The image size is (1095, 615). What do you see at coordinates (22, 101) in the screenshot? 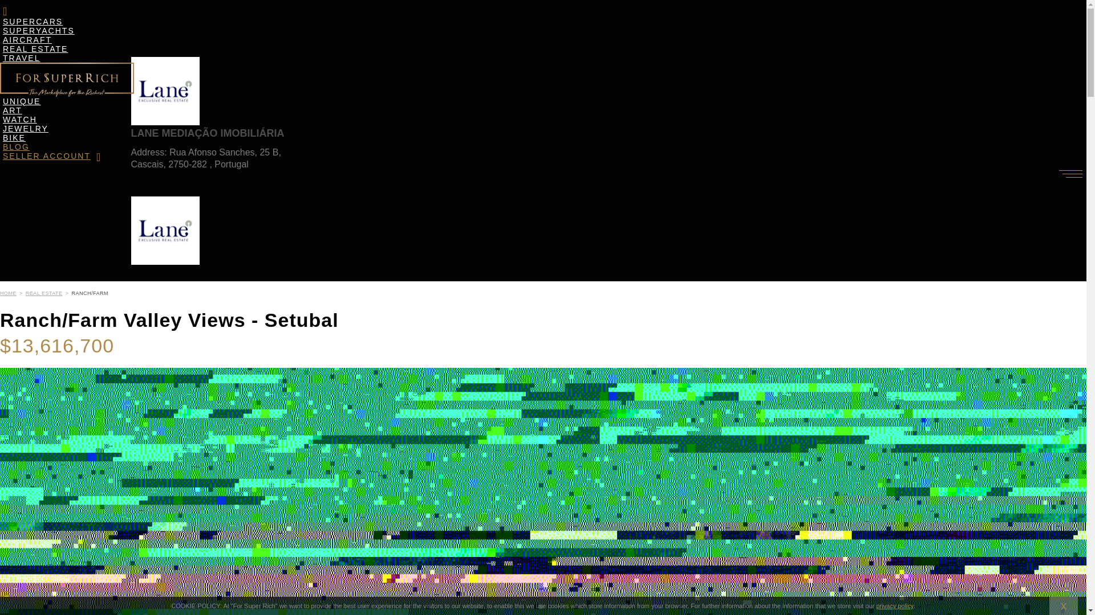
I see `UNIQUE` at bounding box center [22, 101].